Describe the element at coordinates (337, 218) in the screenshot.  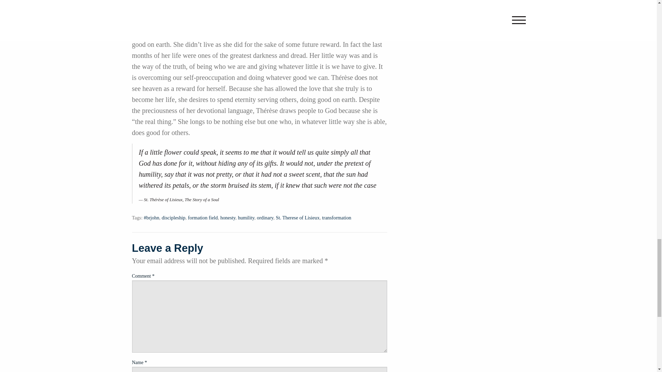
I see `transformation` at that location.